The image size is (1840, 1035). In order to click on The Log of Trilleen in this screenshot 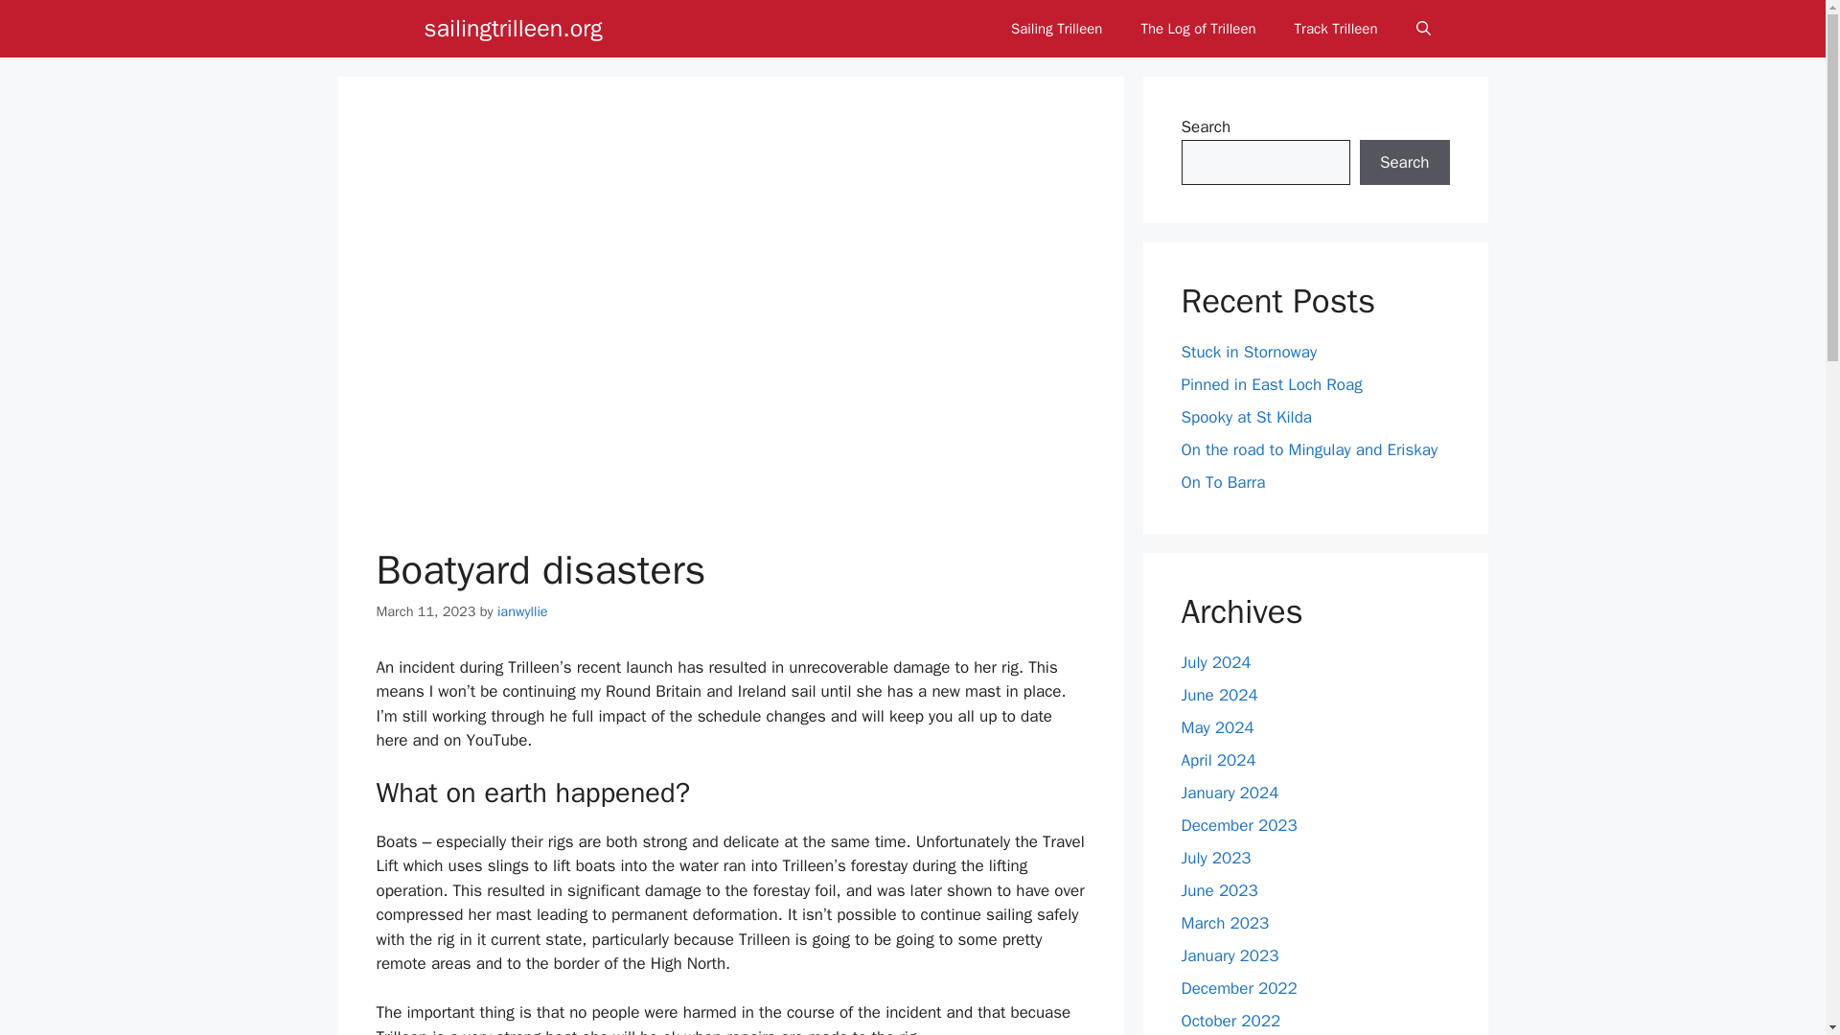, I will do `click(1198, 29)`.